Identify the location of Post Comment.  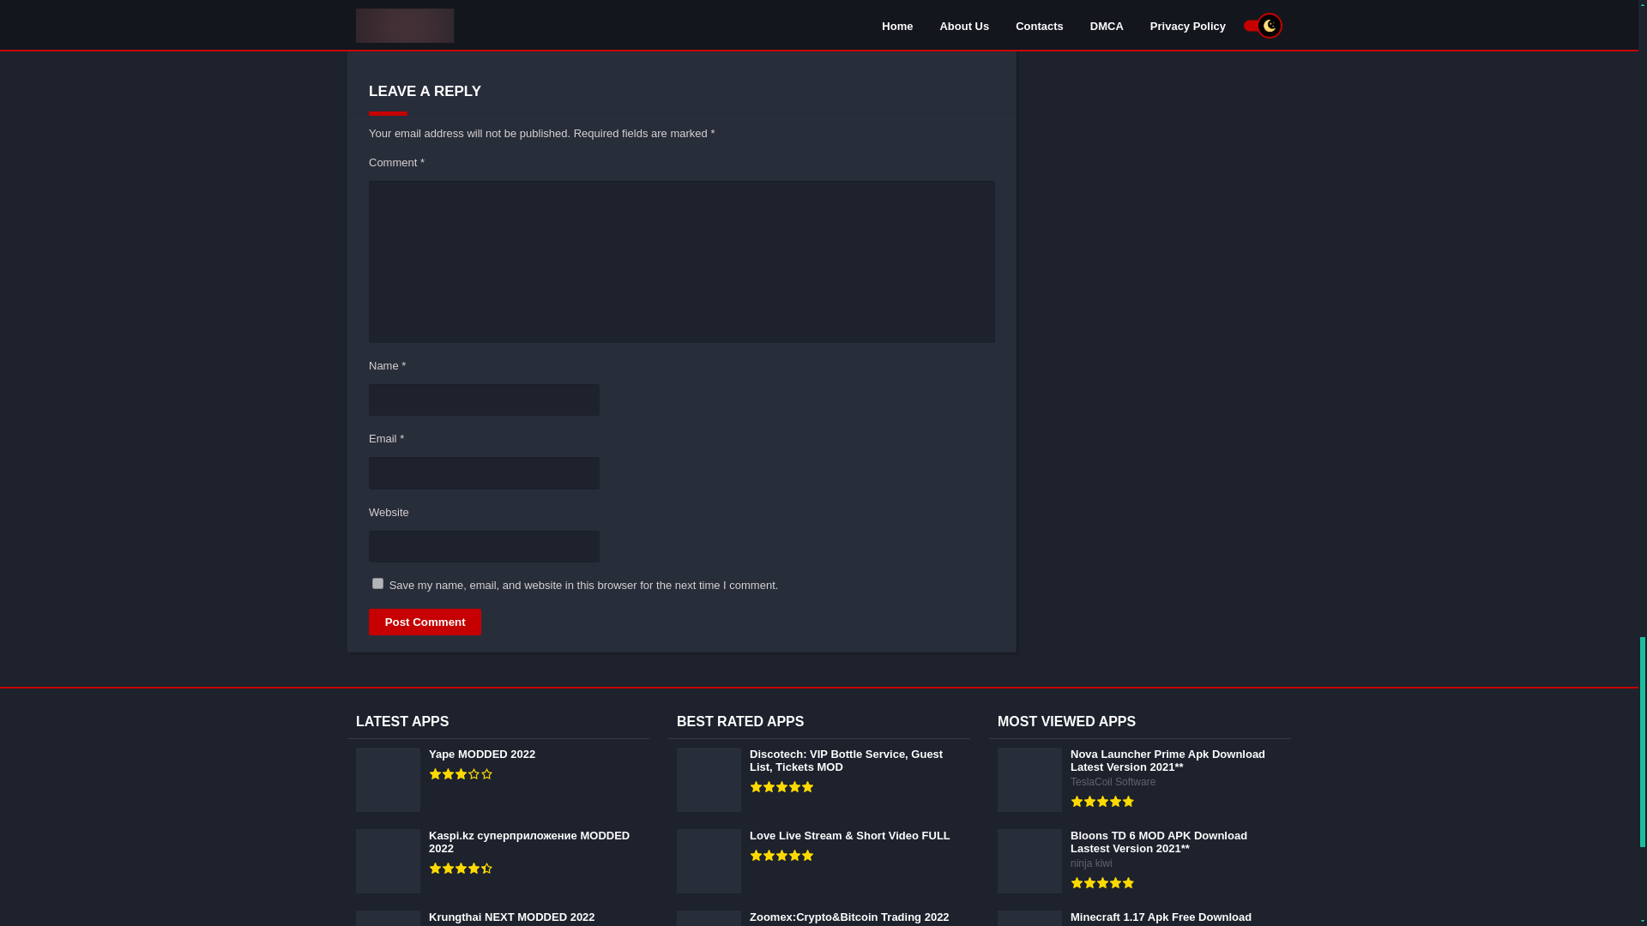
(425, 621).